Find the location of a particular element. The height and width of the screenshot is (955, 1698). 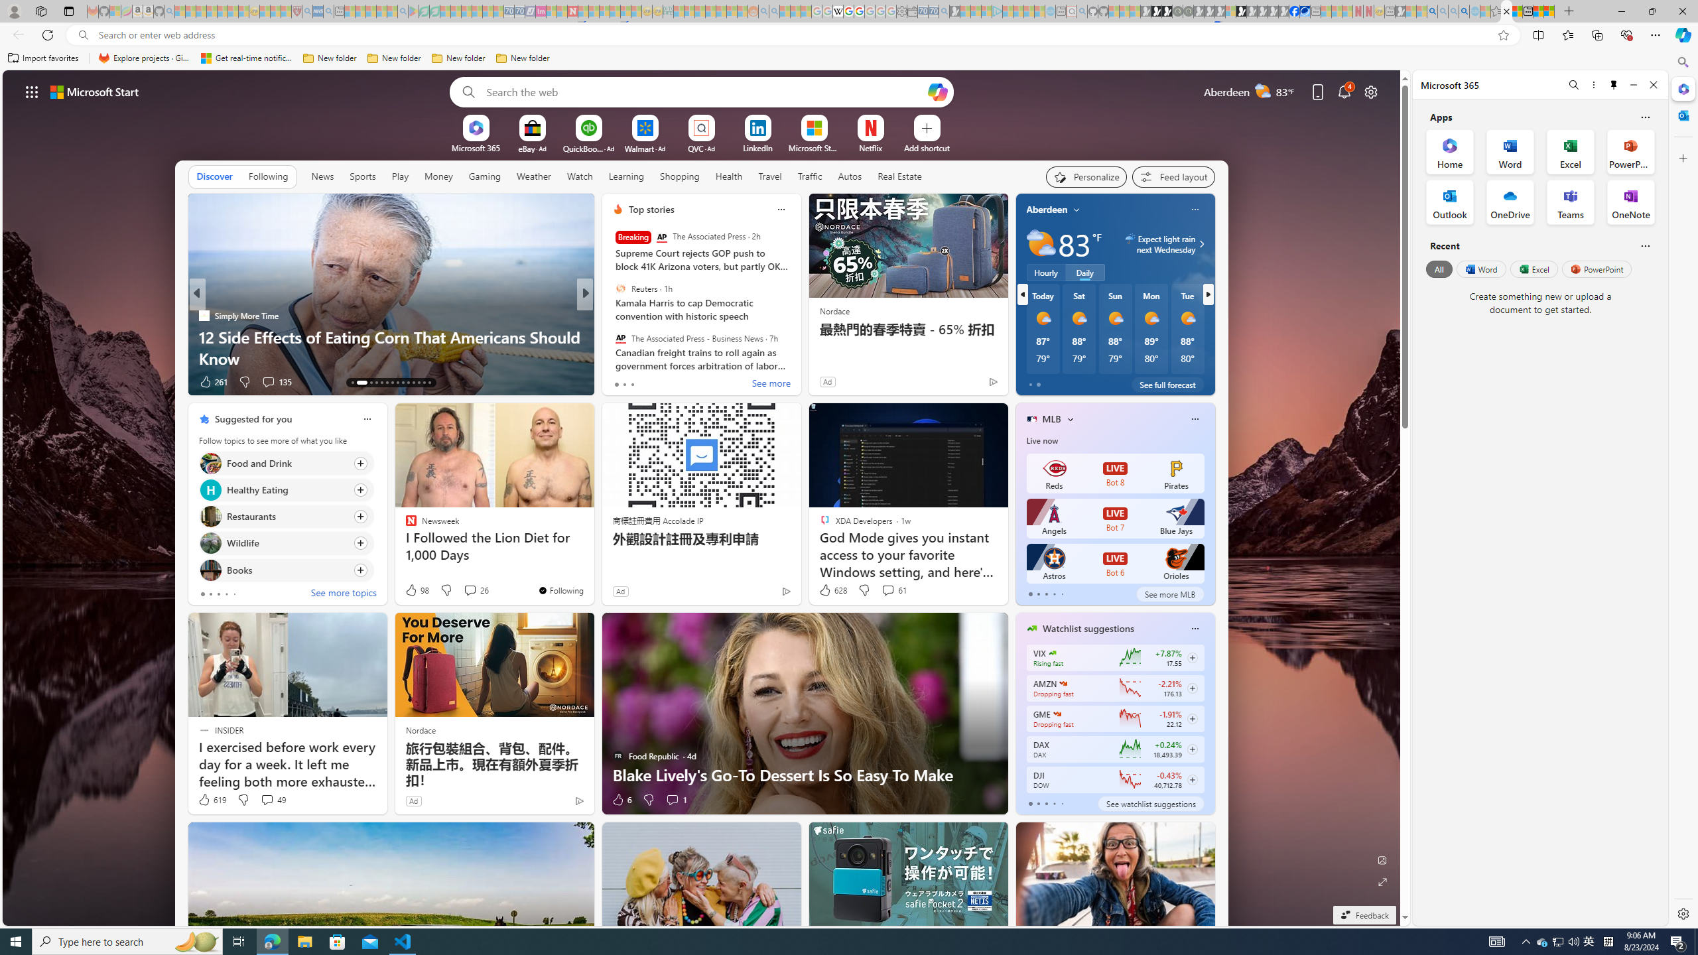

View comments 84 Comment is located at coordinates (677, 381).